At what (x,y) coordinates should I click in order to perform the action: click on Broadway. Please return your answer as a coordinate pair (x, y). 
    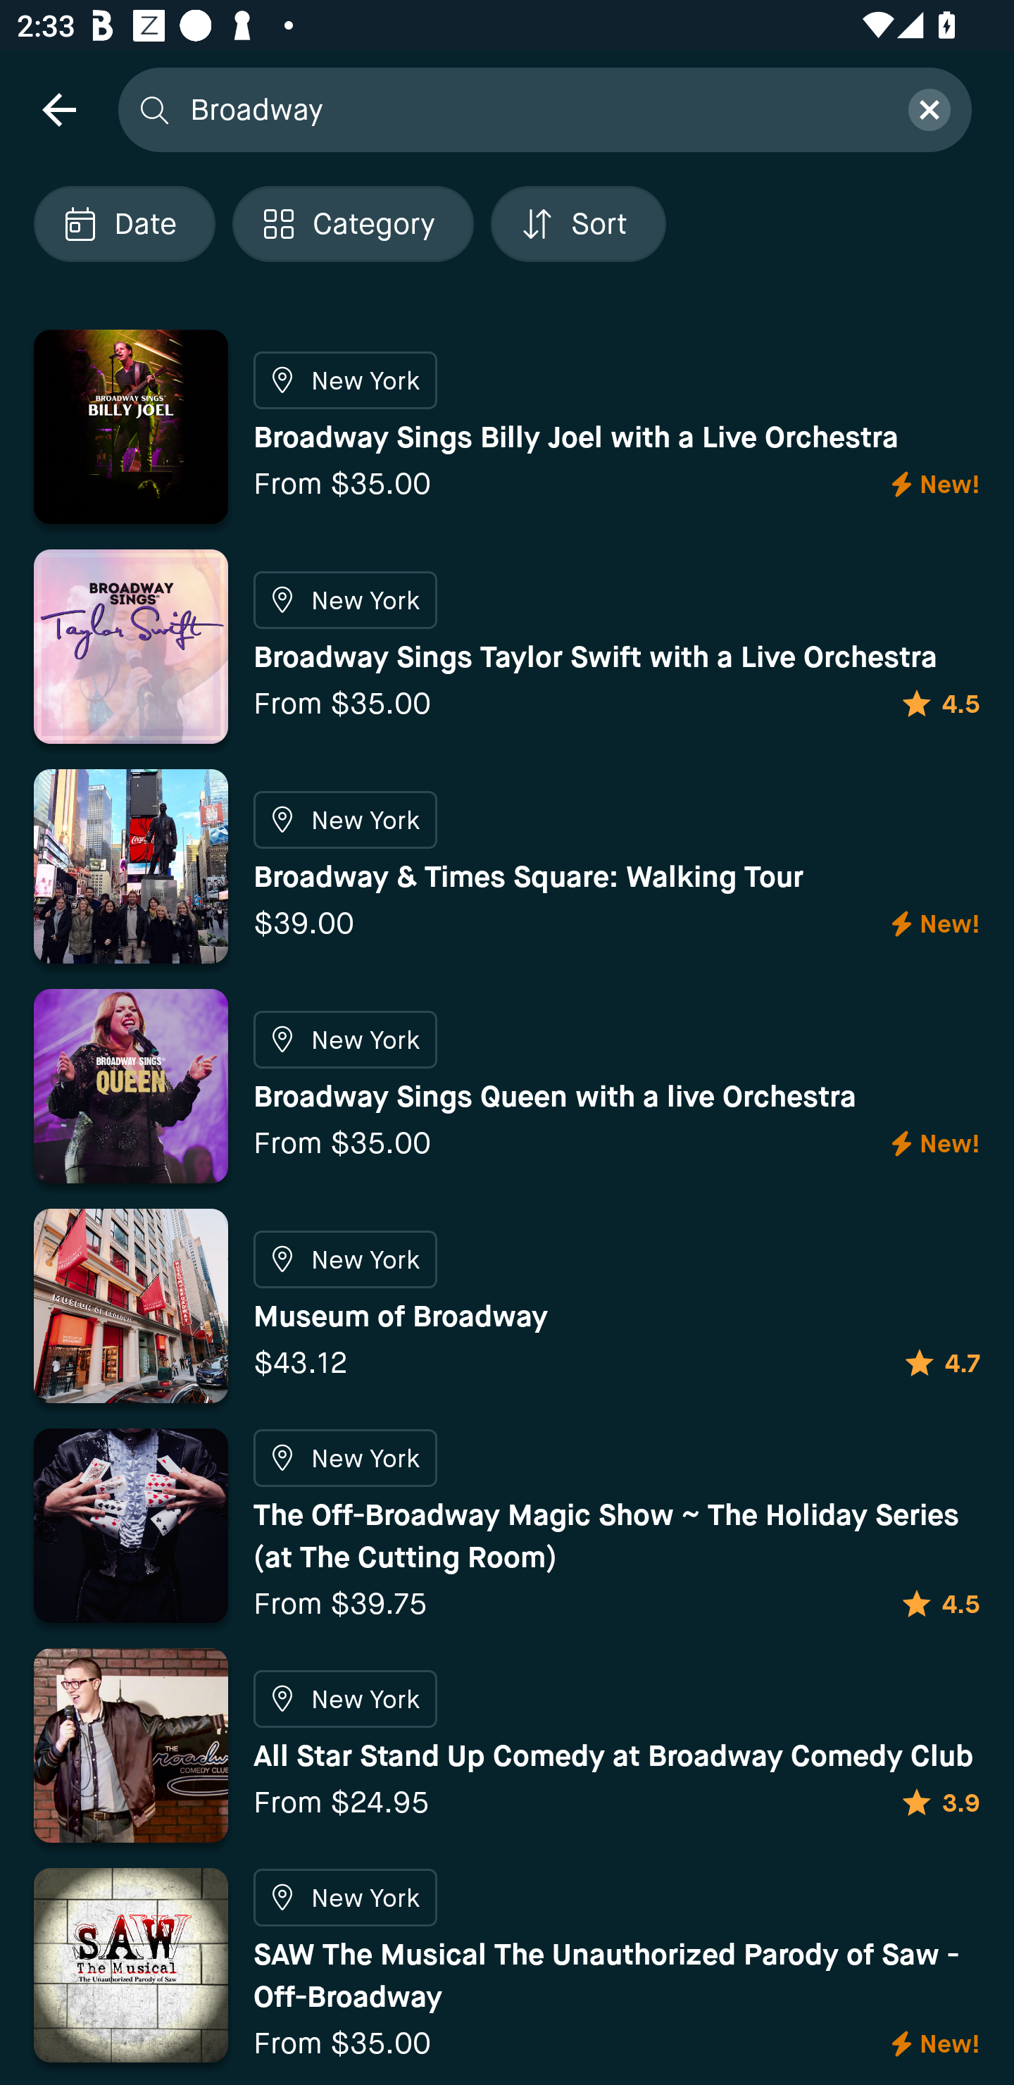
    Looking at the image, I should click on (534, 108).